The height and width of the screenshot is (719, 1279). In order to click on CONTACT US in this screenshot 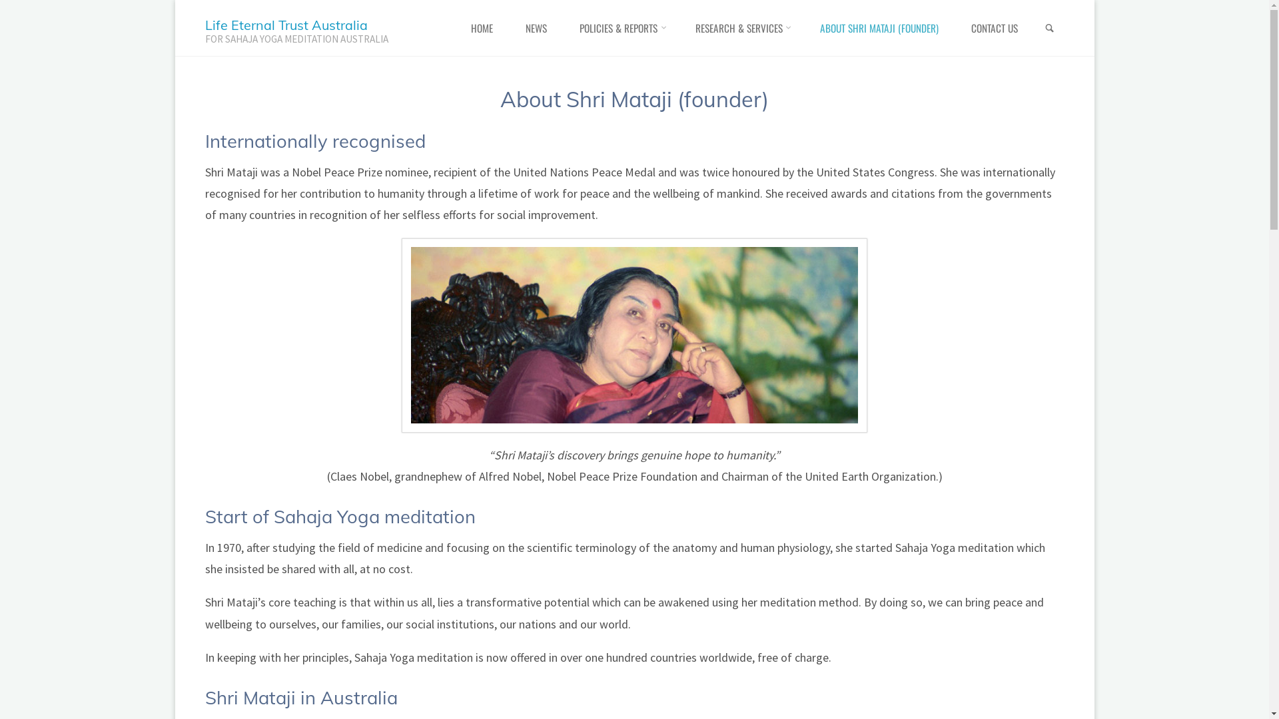, I will do `click(995, 28)`.